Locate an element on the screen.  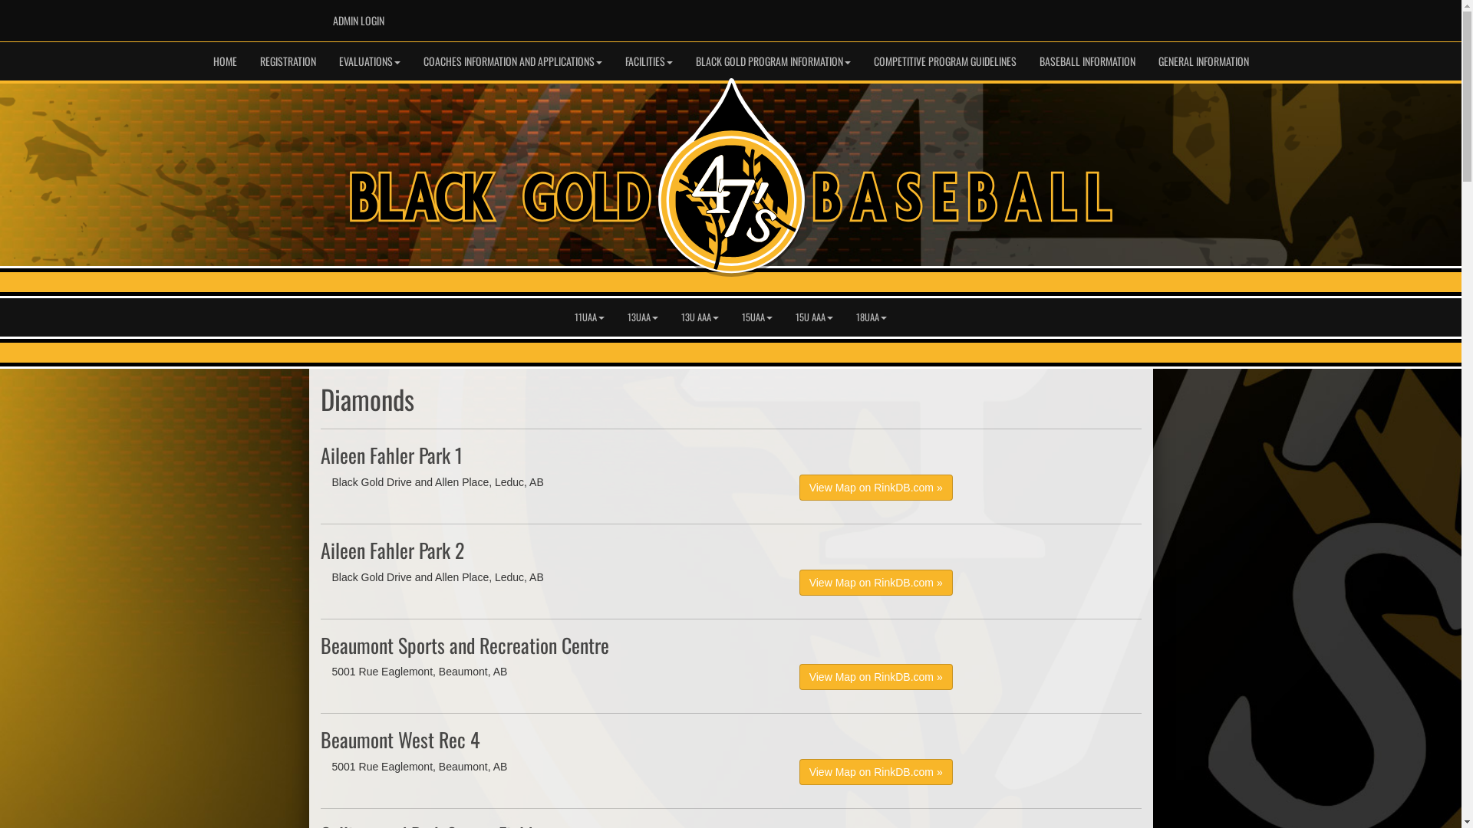
Facebook is located at coordinates (1051, 16).